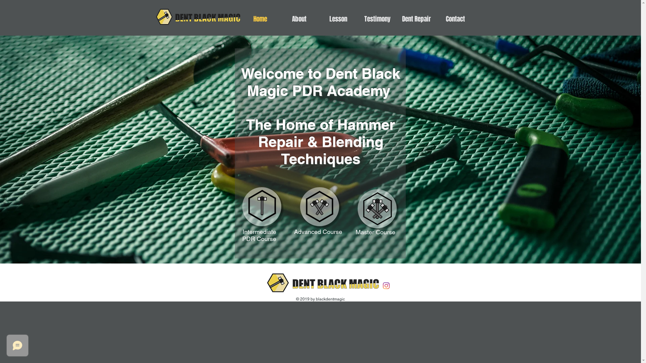 The image size is (646, 363). I want to click on Intermediate PDR Course, so click(259, 235).